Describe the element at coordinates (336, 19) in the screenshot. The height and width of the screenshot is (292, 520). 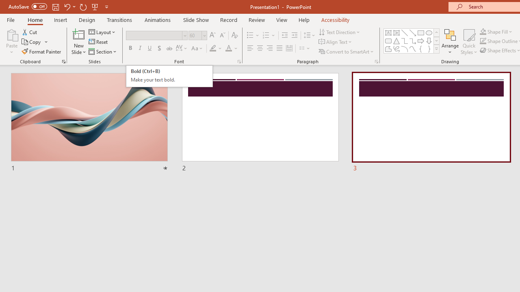
I see `Accessibility` at that location.